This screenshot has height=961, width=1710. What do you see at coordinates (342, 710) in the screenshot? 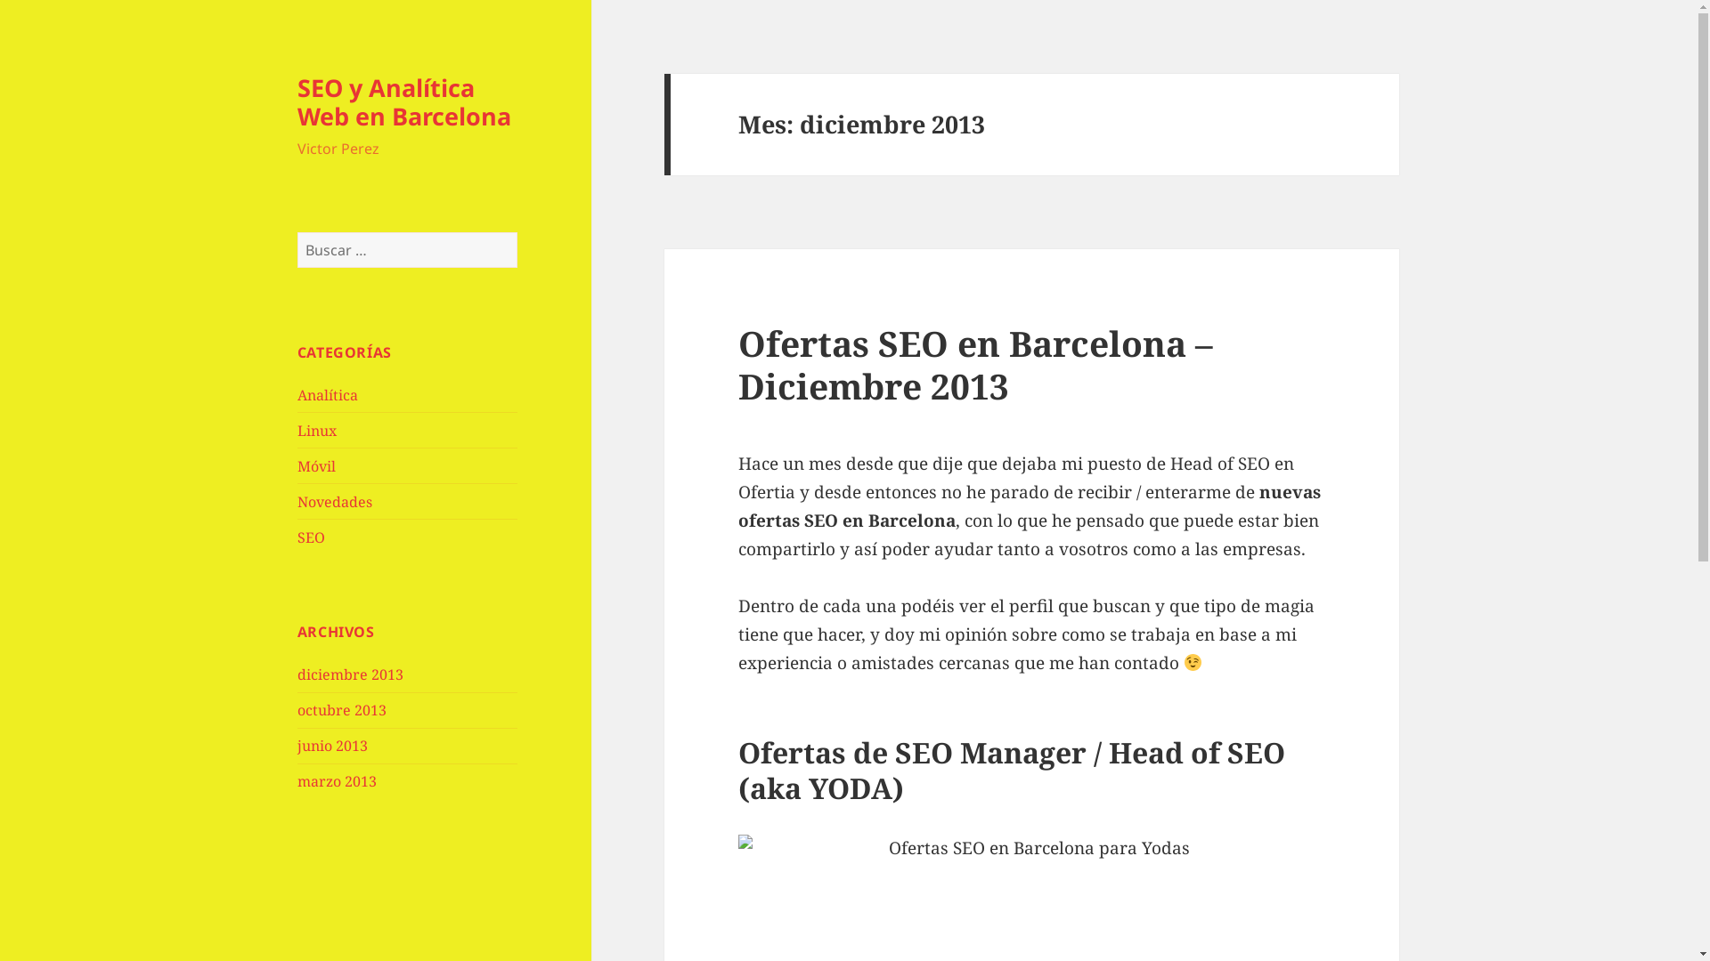
I see `octubre 2013` at bounding box center [342, 710].